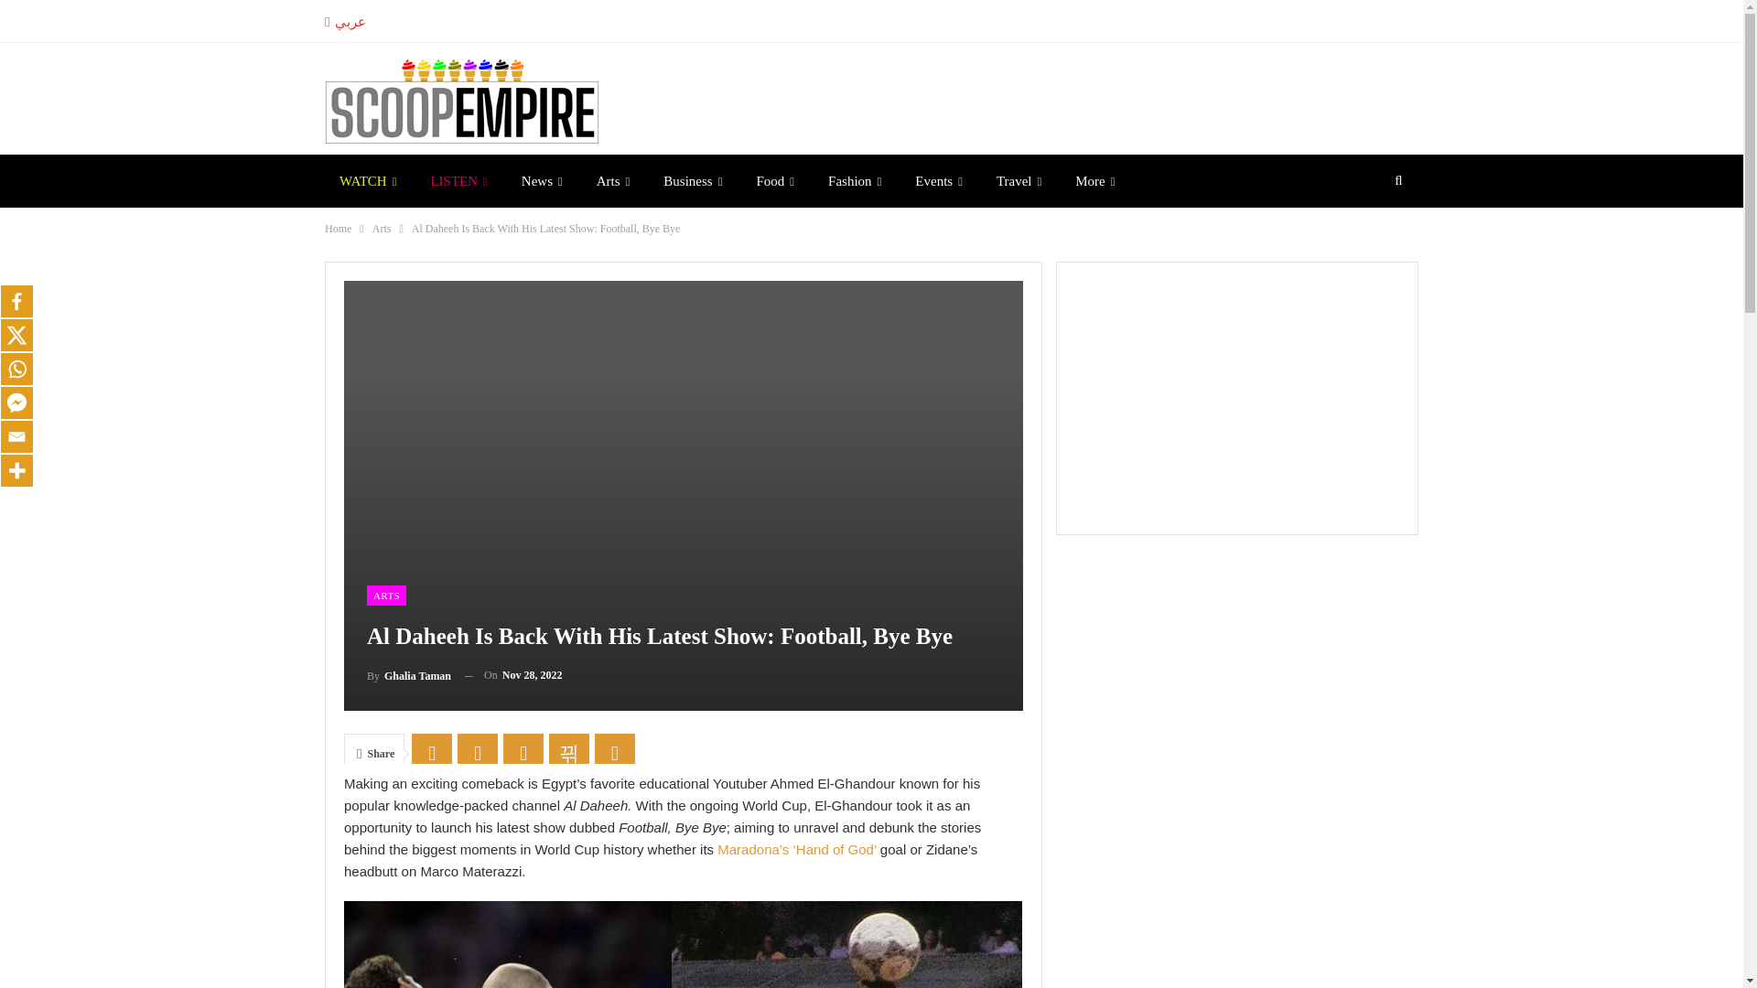 This screenshot has height=988, width=1757. Describe the element at coordinates (542, 180) in the screenshot. I see `News` at that location.